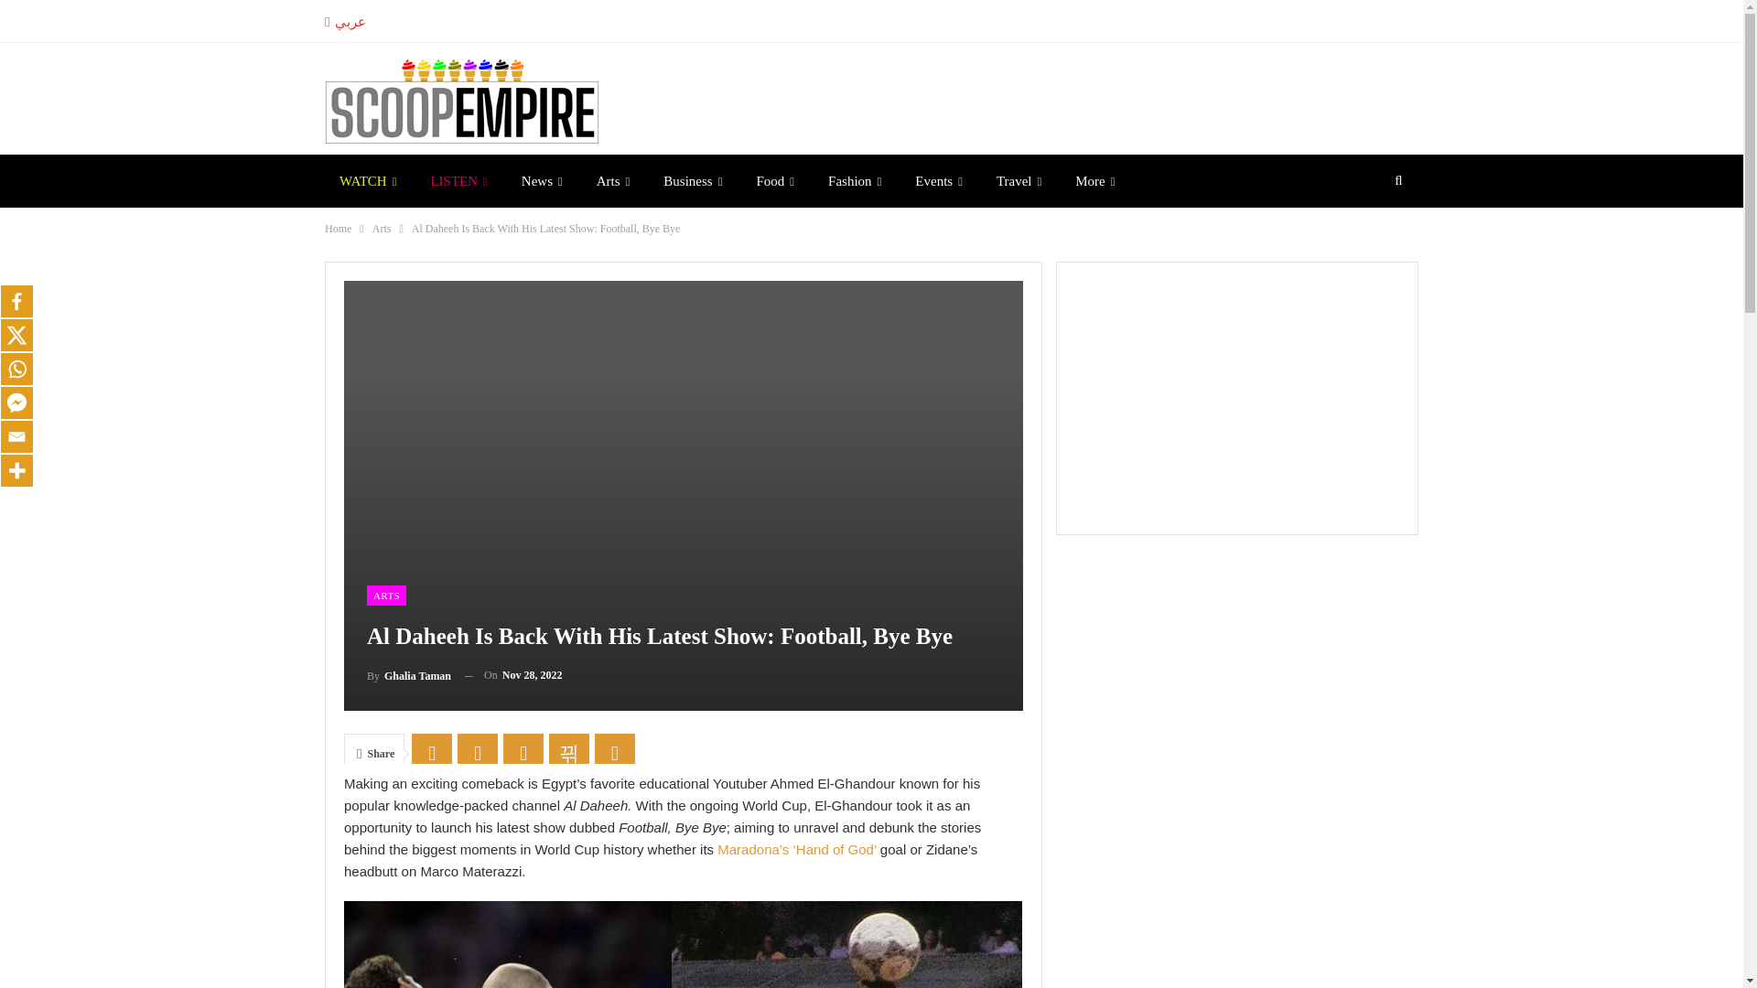 This screenshot has height=988, width=1757. Describe the element at coordinates (542, 180) in the screenshot. I see `News` at that location.